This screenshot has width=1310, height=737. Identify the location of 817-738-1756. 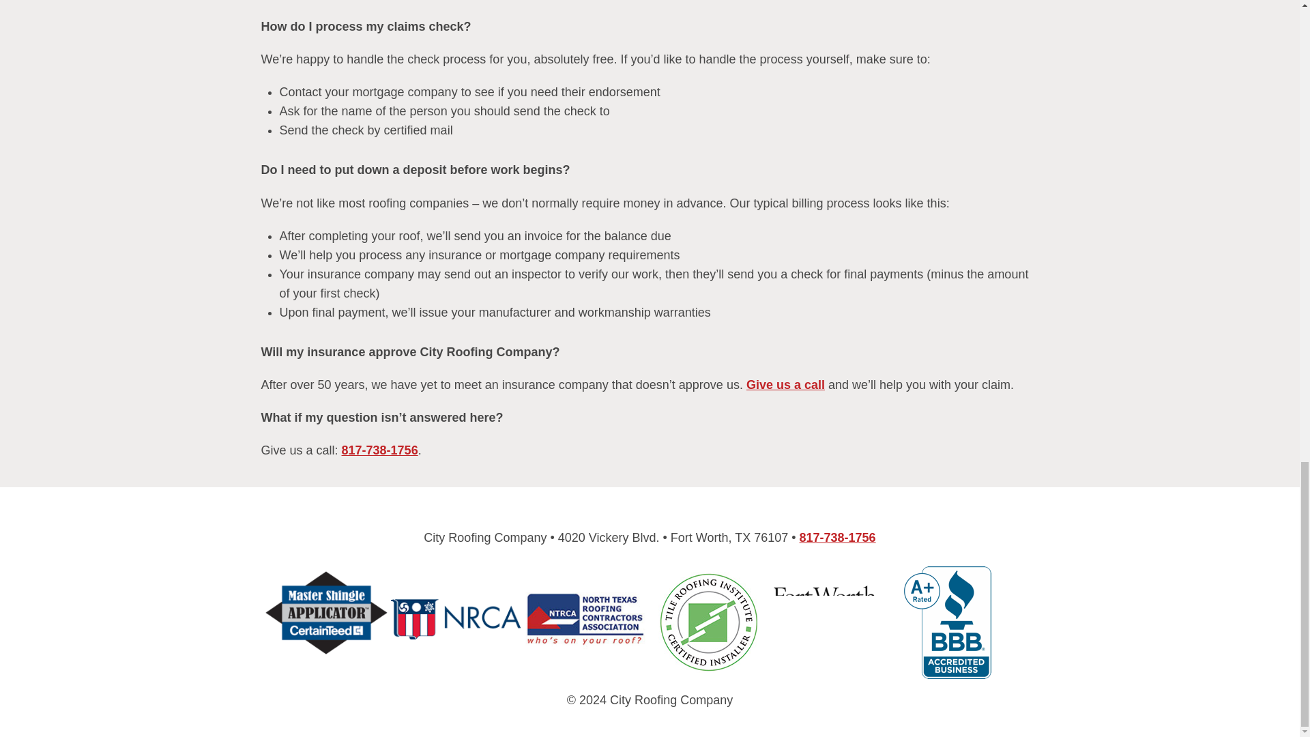
(838, 538).